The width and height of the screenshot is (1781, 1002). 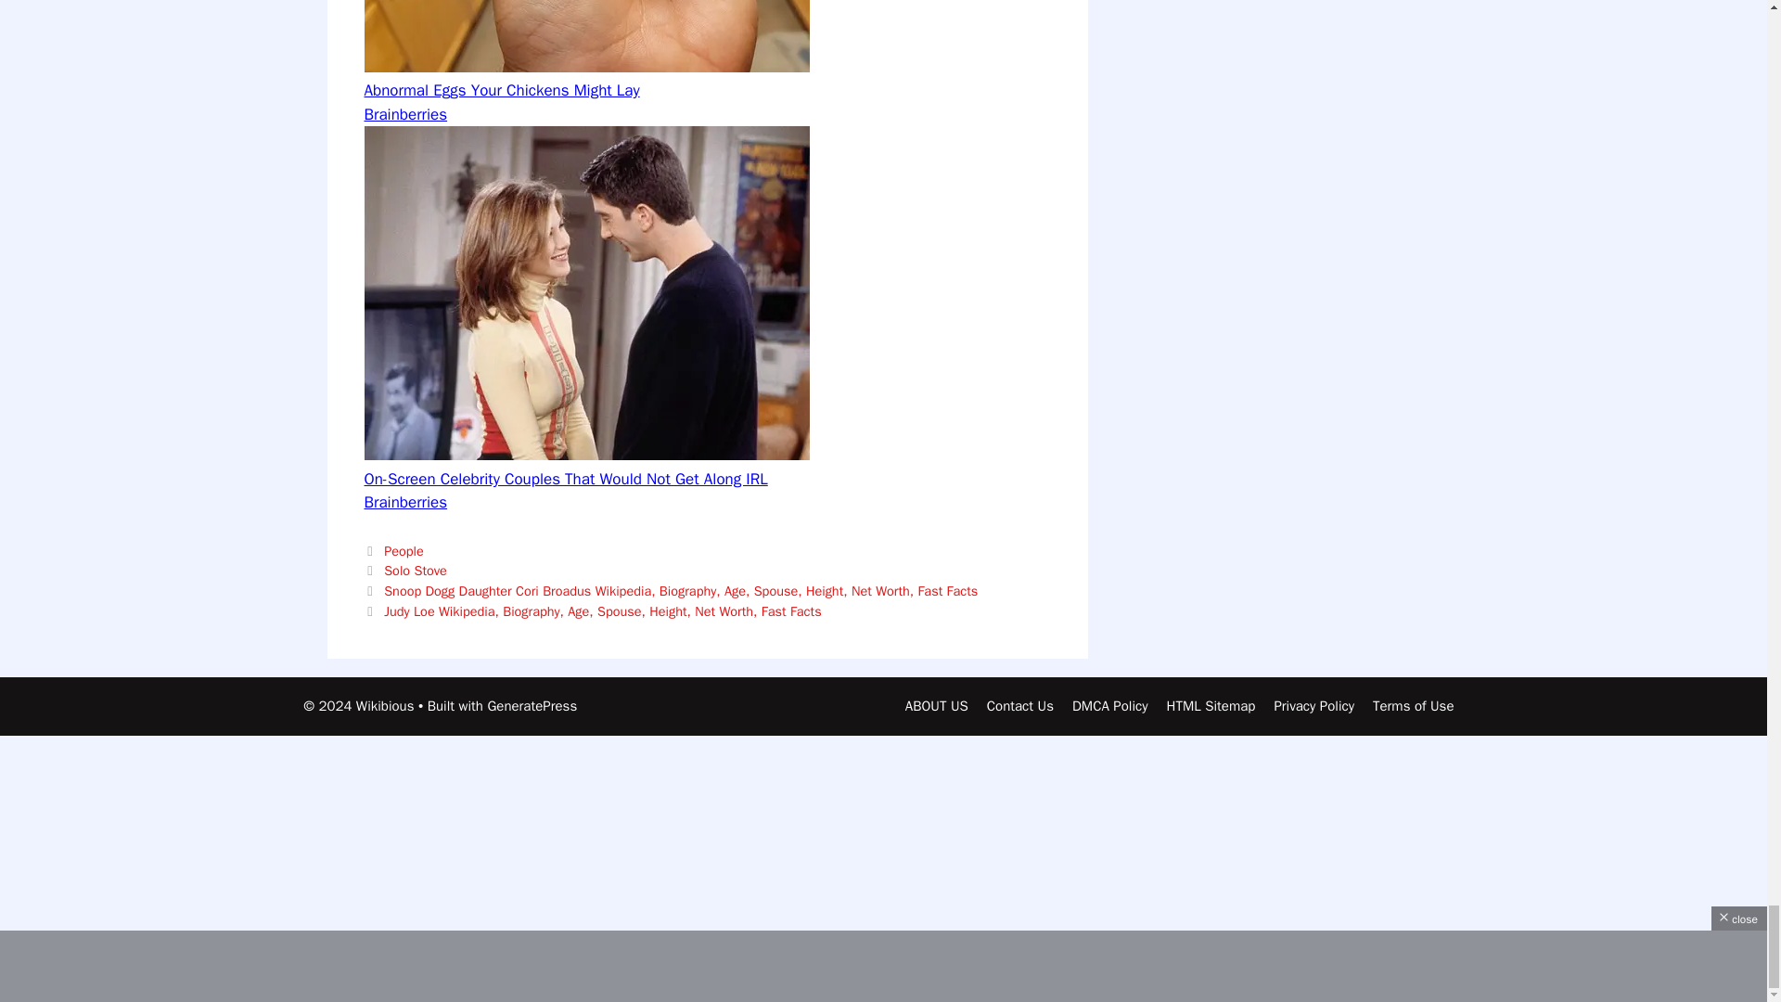 I want to click on Solo Stove, so click(x=416, y=570).